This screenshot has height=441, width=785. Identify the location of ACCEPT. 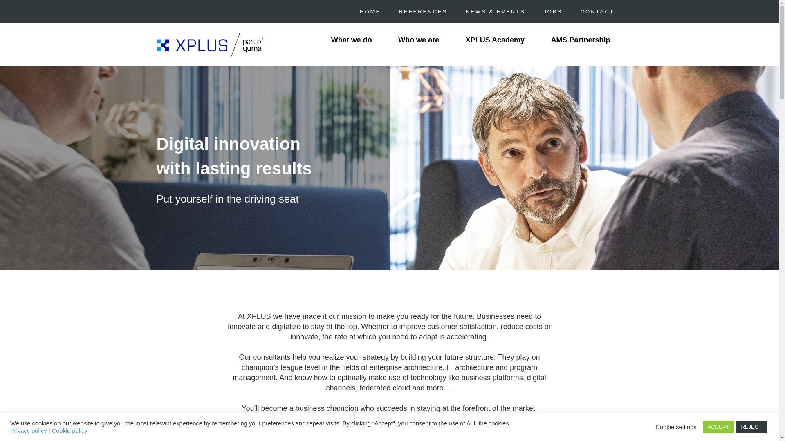
(718, 427).